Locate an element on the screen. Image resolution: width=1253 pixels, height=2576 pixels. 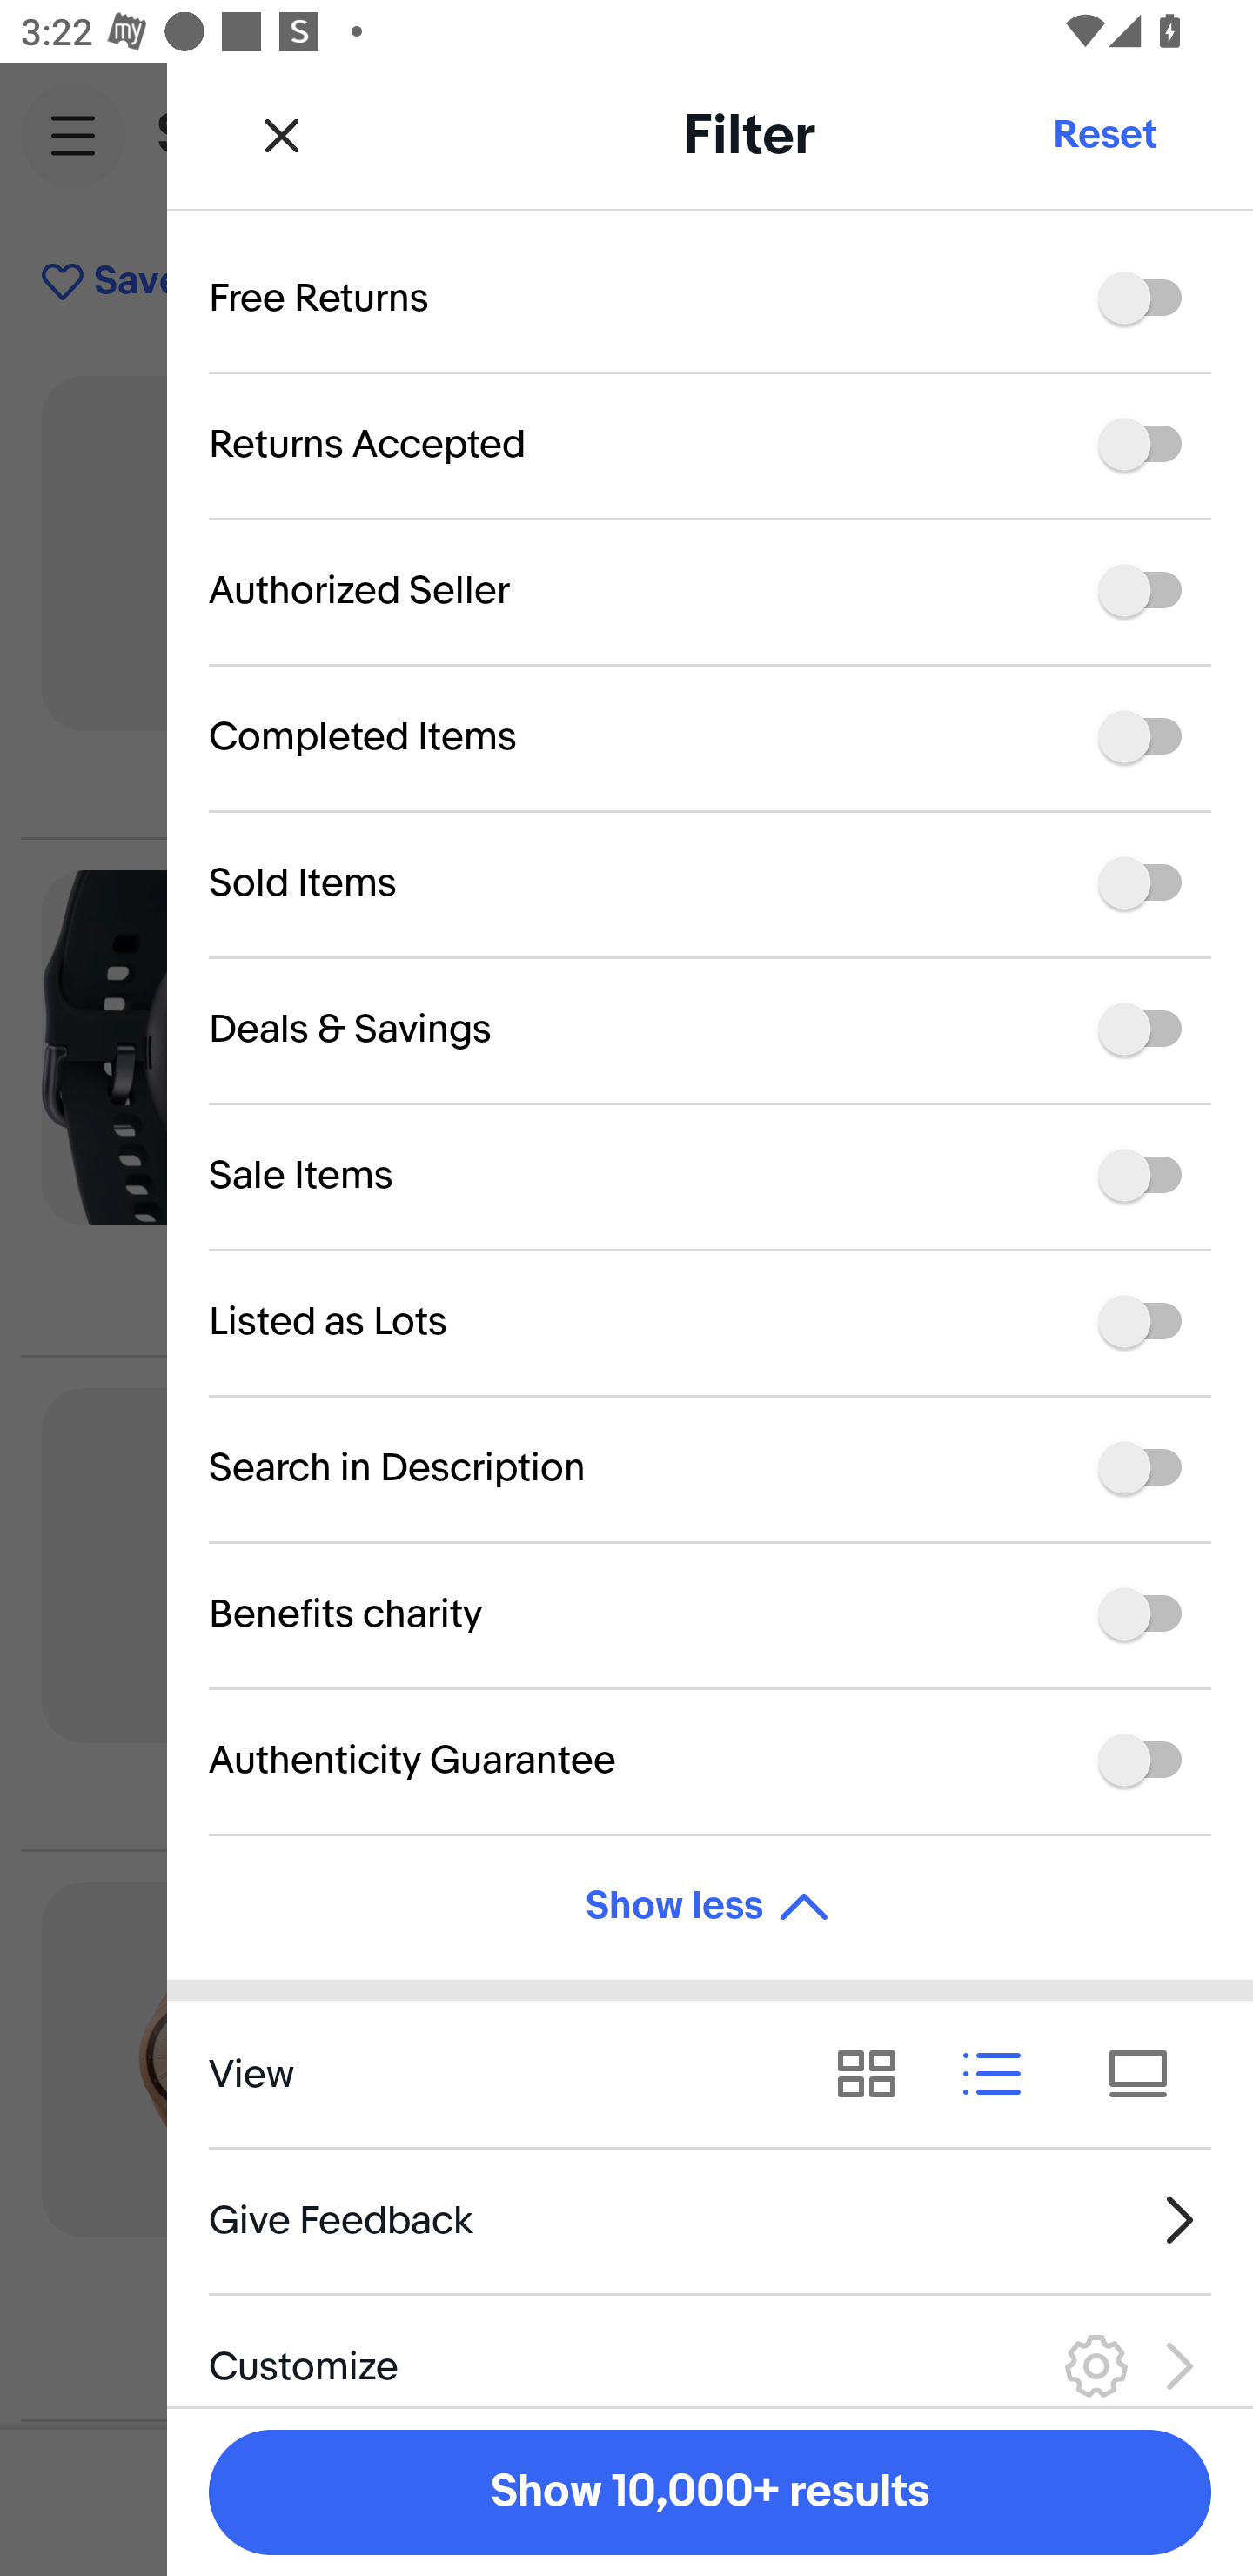
Authorized Seller is located at coordinates (710, 590).